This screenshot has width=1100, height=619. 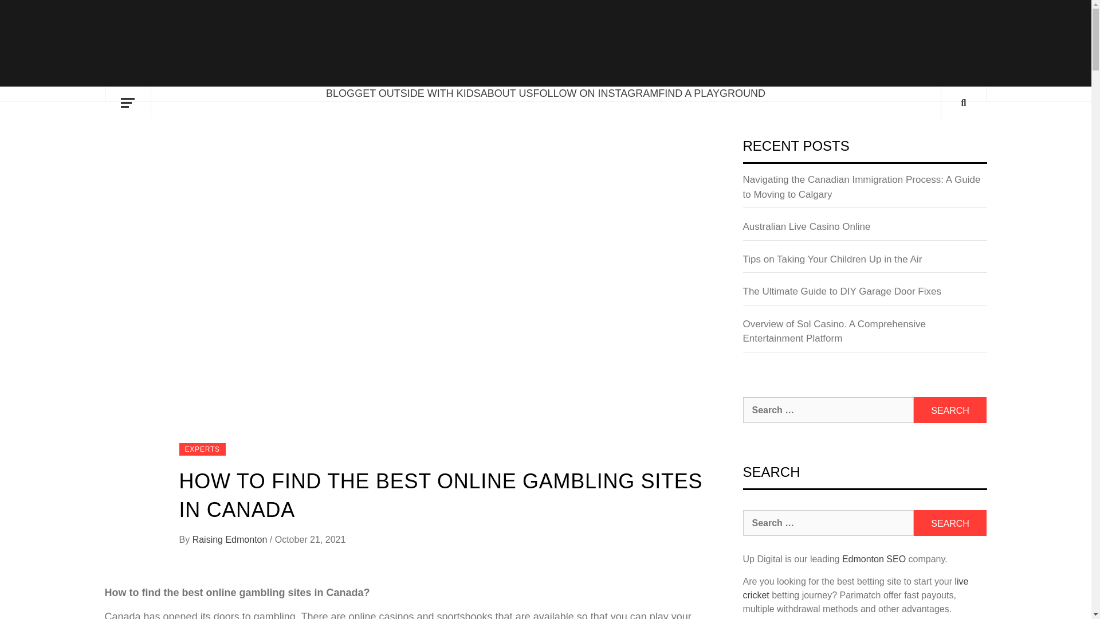 I want to click on The Ultimate Guide to DIY Garage Door Fixes , so click(x=865, y=295).